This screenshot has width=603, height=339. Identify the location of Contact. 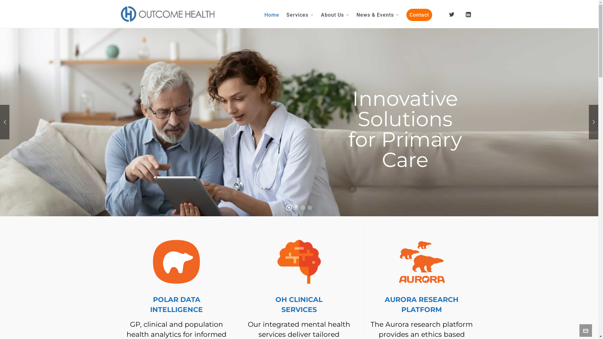
(419, 14).